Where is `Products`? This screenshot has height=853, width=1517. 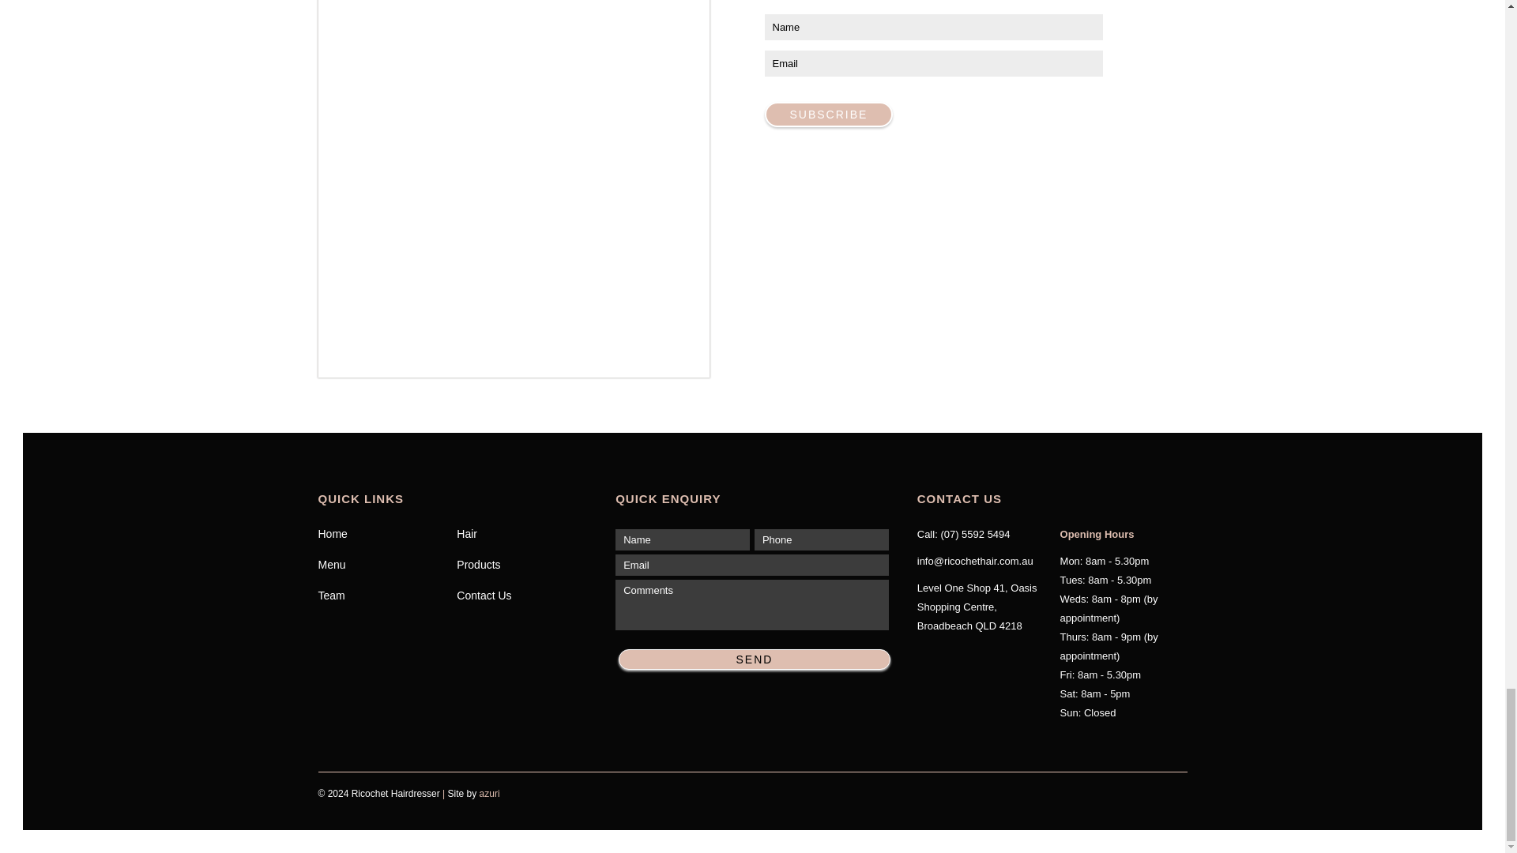
Products is located at coordinates (526, 564).